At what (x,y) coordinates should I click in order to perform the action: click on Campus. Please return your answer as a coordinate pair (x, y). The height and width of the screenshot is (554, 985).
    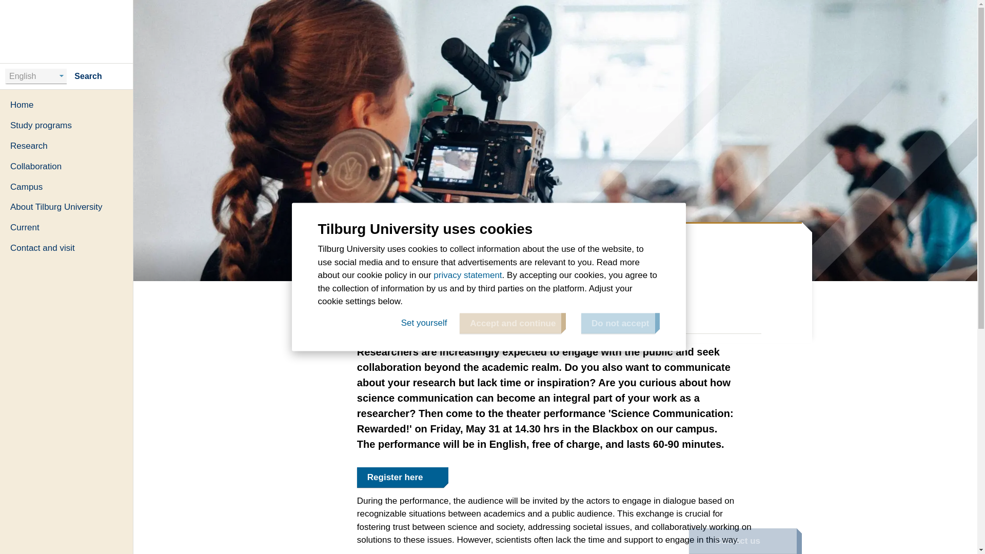
    Looking at the image, I should click on (67, 187).